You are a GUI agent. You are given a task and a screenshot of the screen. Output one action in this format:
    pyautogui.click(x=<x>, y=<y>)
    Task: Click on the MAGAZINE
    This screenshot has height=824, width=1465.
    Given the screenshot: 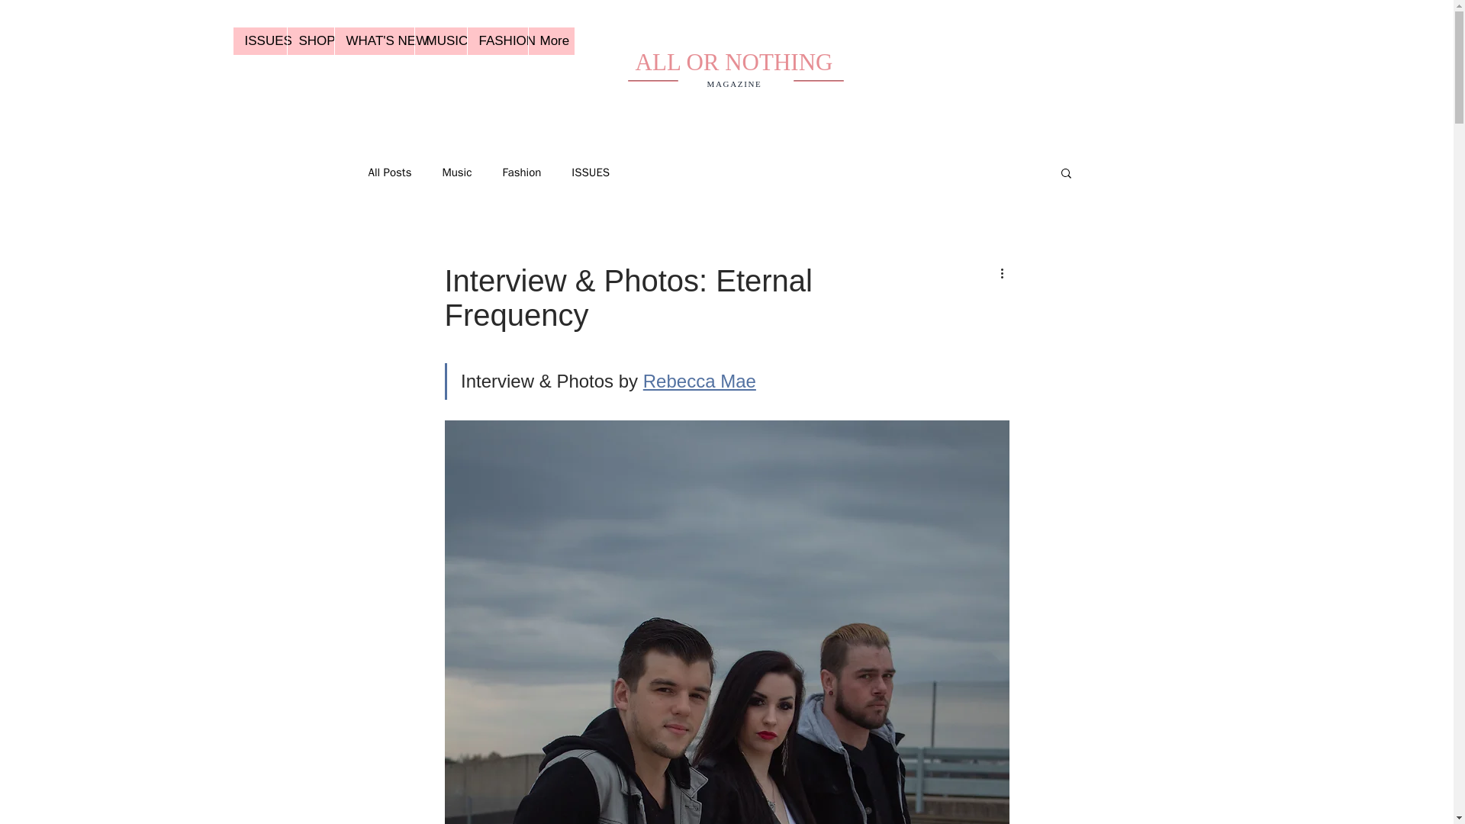 What is the action you would take?
    pyautogui.click(x=734, y=83)
    